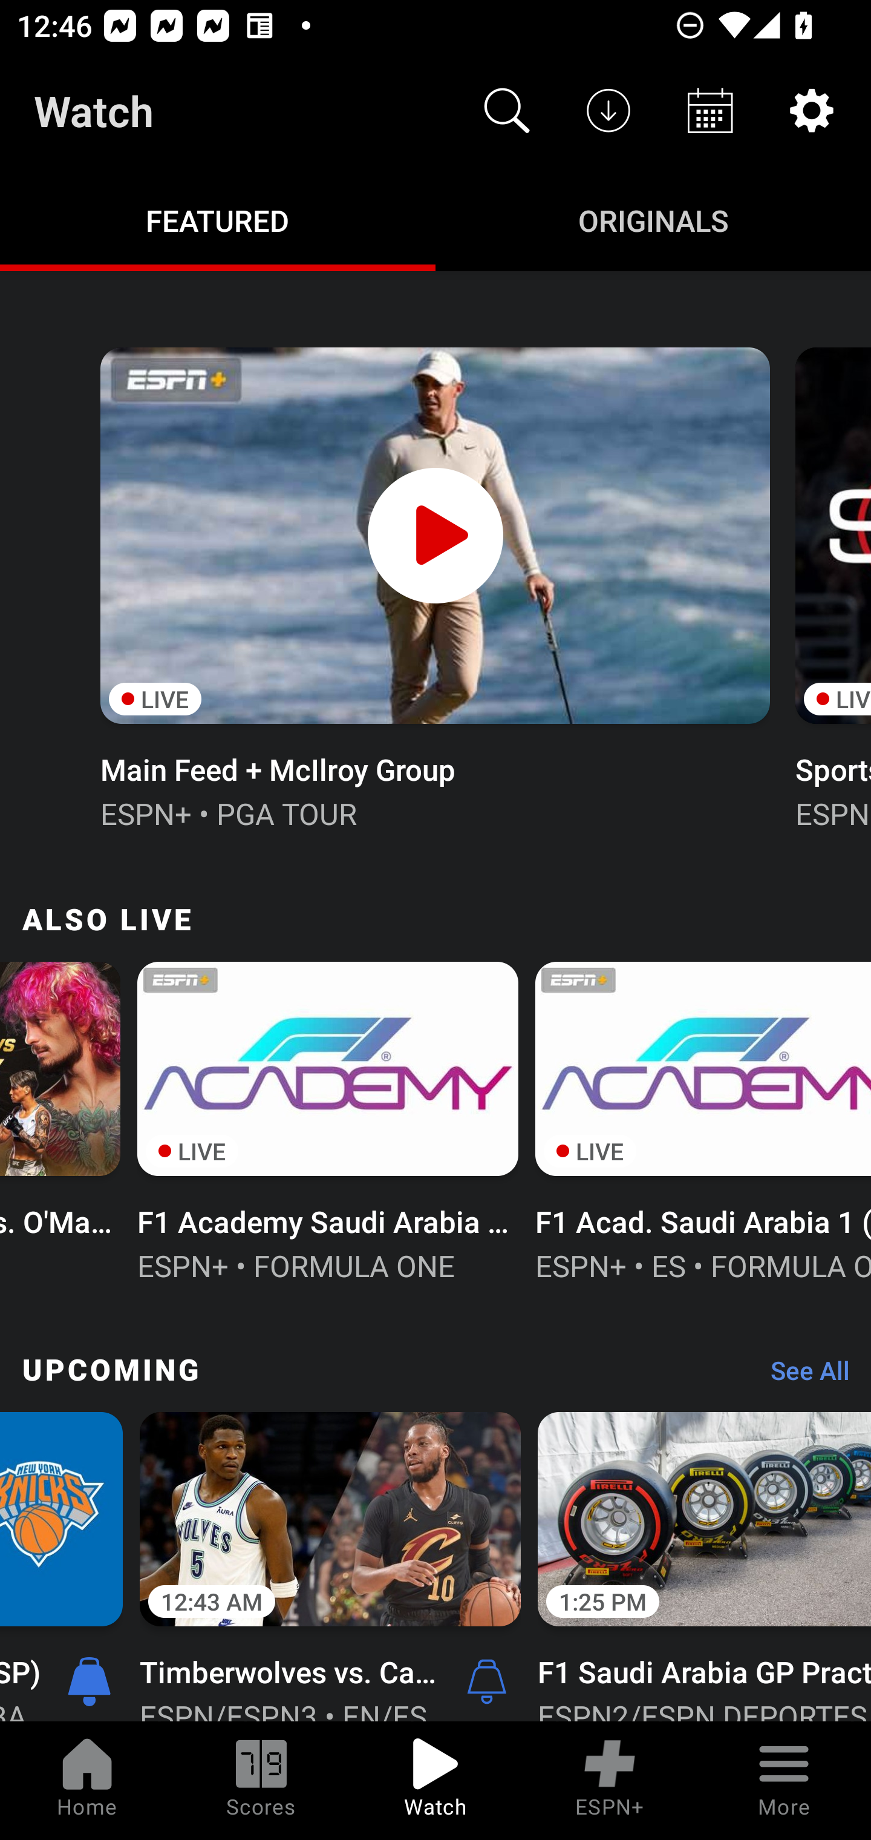  What do you see at coordinates (486, 1680) in the screenshot?
I see `Alerts` at bounding box center [486, 1680].